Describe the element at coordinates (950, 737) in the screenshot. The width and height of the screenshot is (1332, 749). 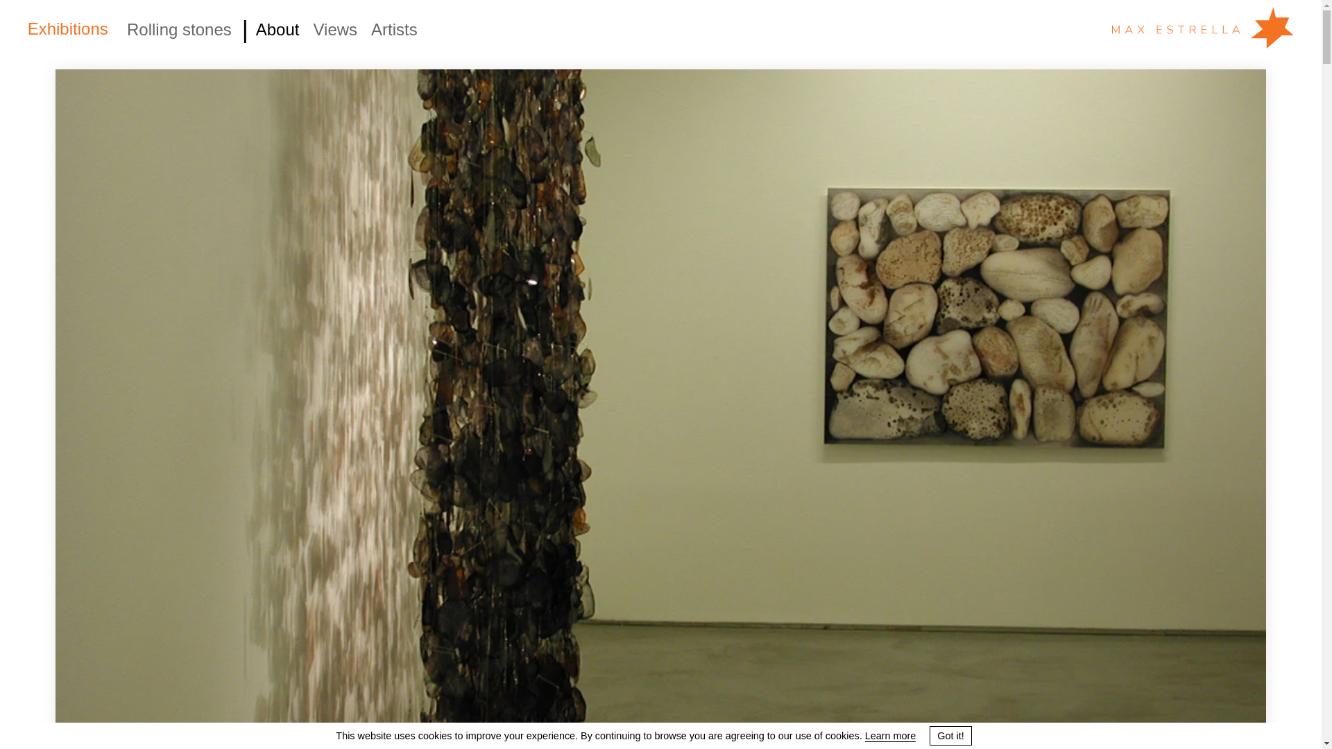
I see `Got it!` at that location.